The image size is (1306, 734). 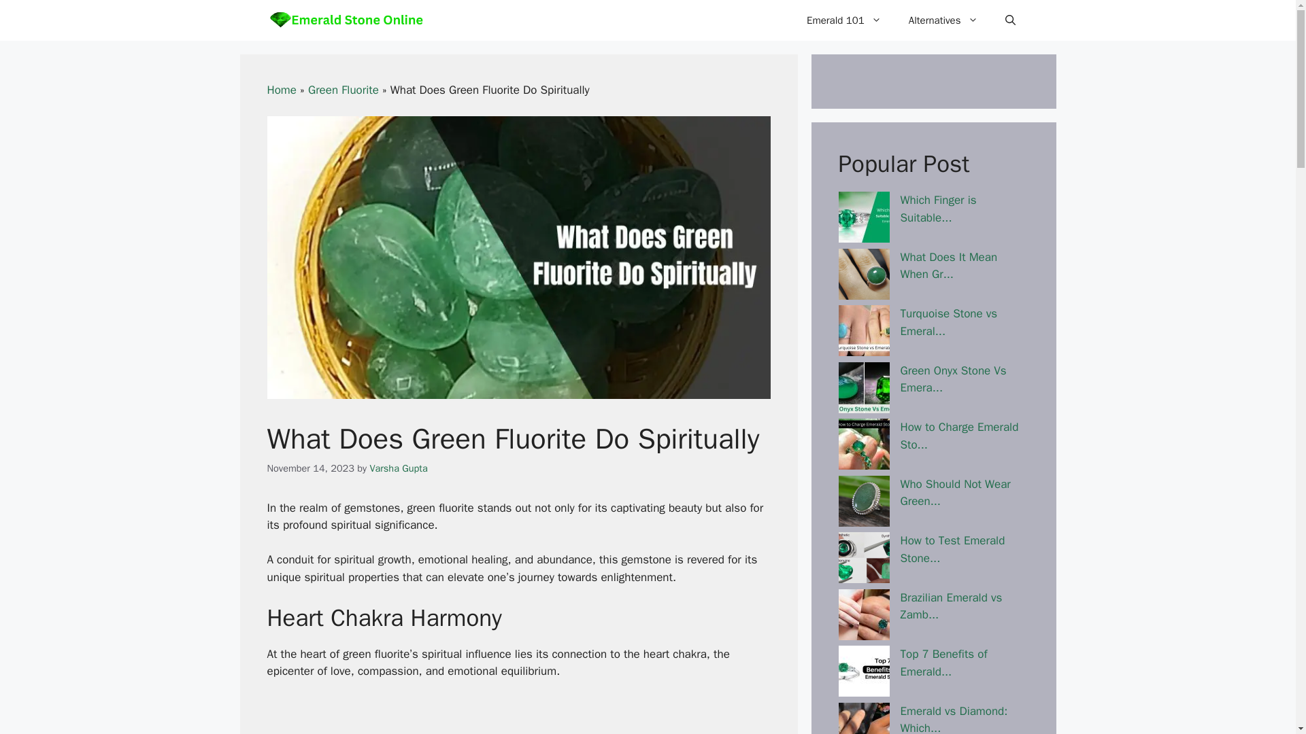 I want to click on Home, so click(x=281, y=90).